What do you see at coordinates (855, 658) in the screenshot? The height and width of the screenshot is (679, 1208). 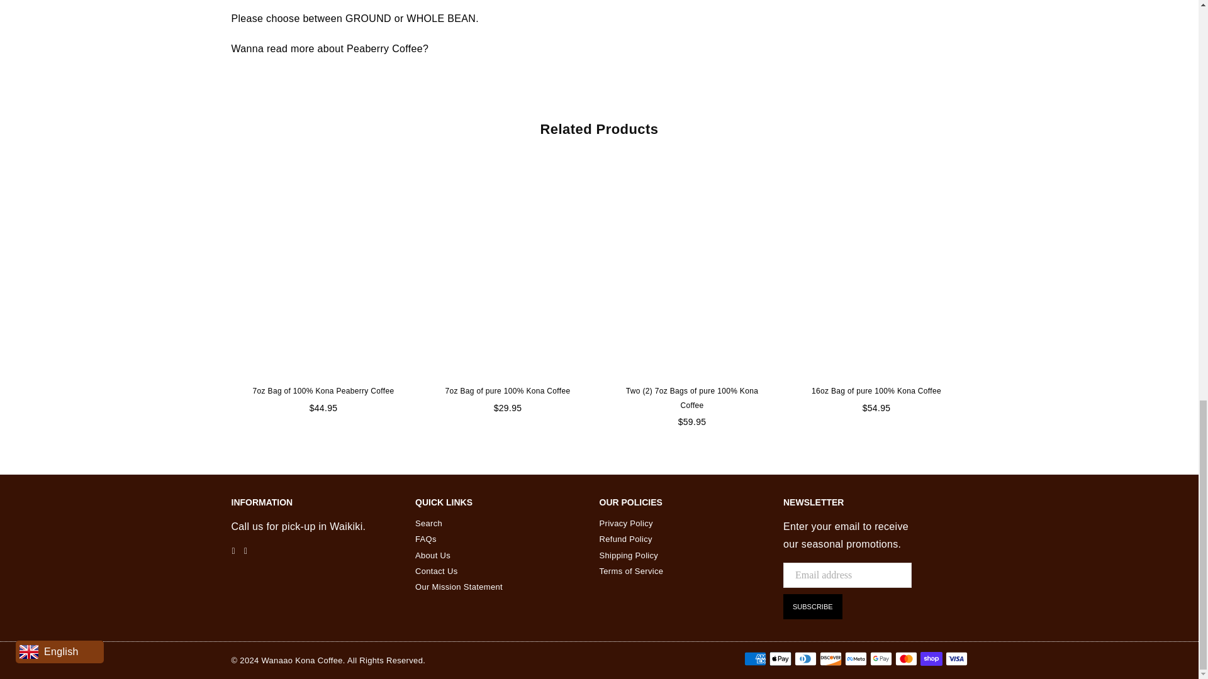 I see `Meta Pay` at bounding box center [855, 658].